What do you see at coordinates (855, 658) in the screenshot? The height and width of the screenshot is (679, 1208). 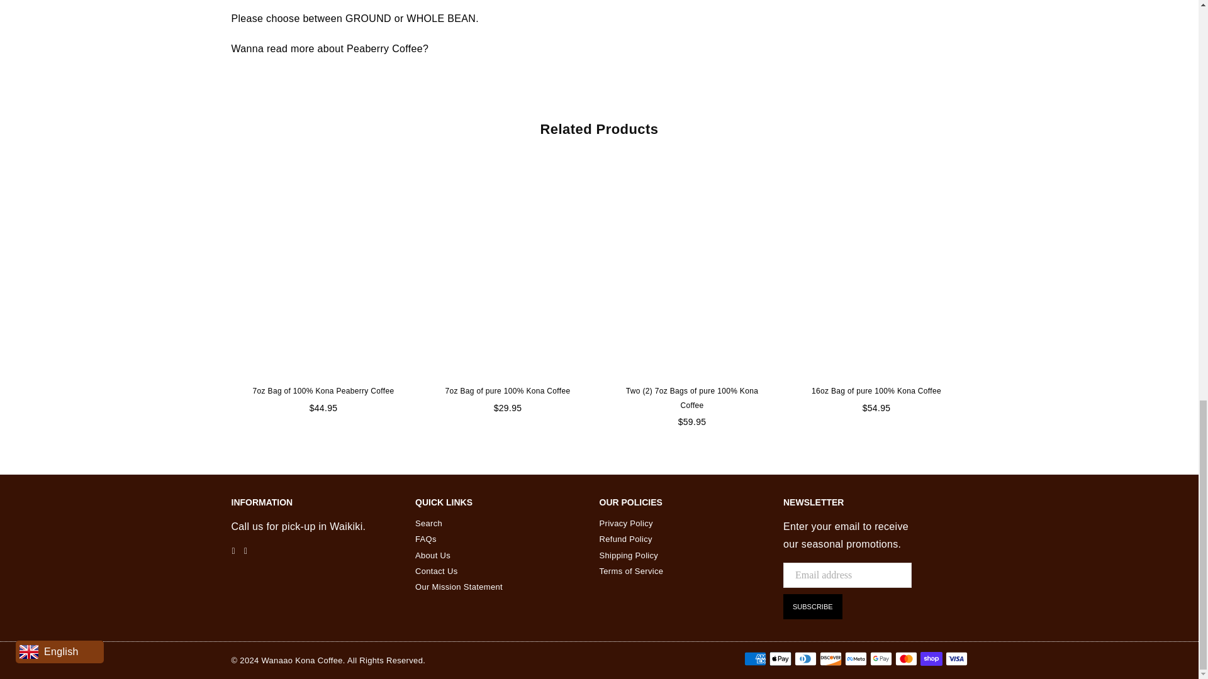 I see `Meta Pay` at bounding box center [855, 658].